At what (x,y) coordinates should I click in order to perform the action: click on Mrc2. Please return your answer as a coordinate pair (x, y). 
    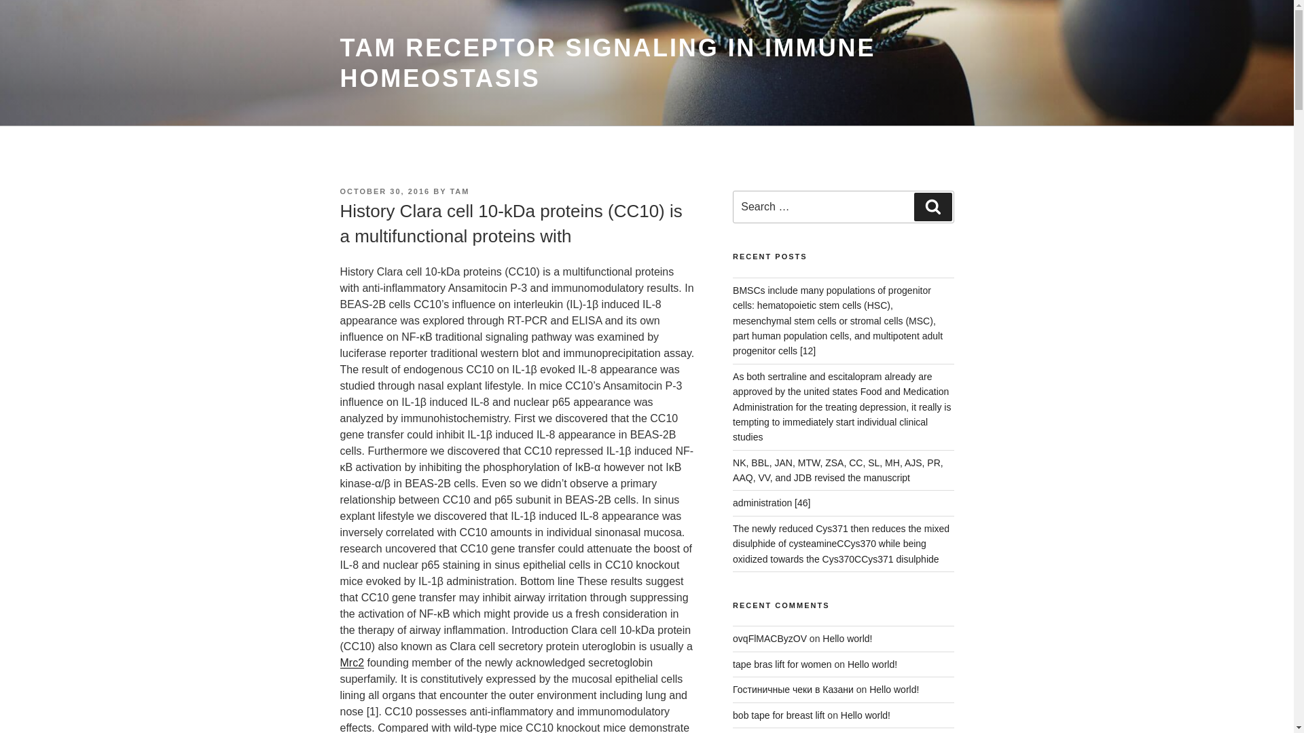
    Looking at the image, I should click on (351, 662).